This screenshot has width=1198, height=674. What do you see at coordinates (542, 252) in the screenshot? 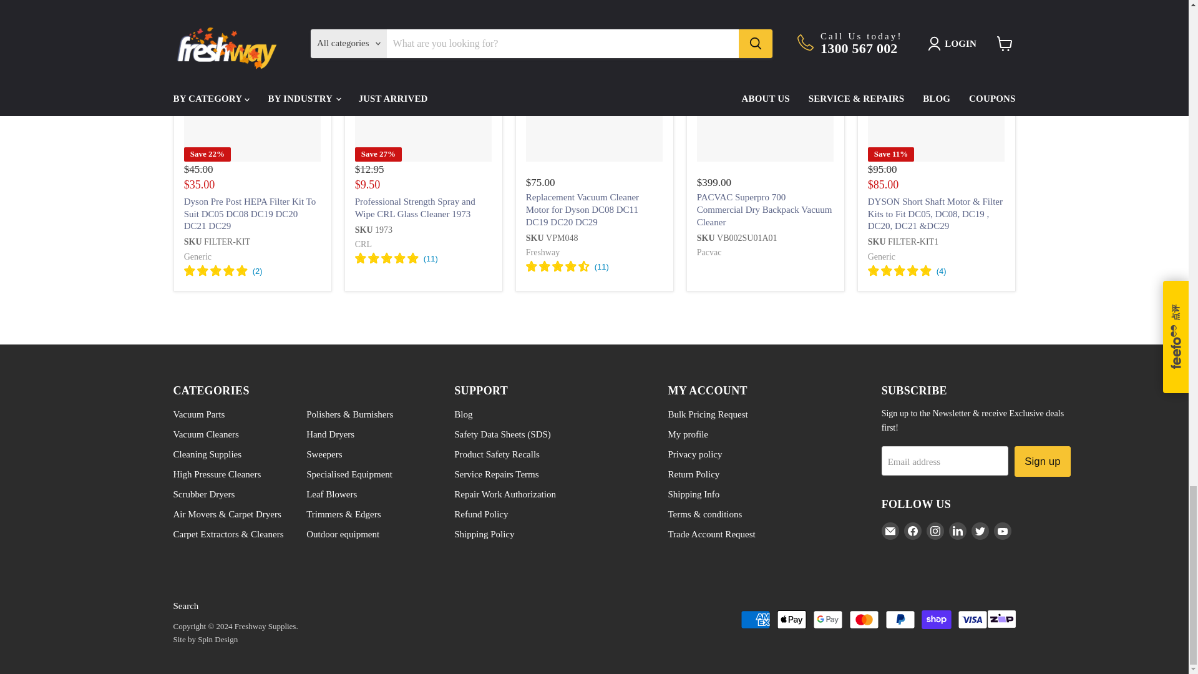
I see `Freshway` at bounding box center [542, 252].